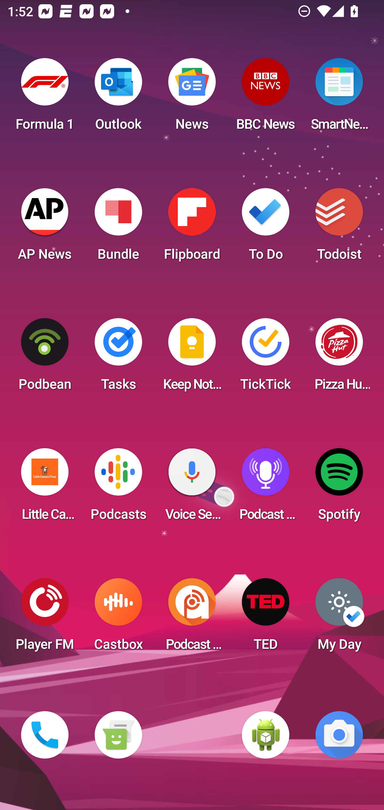  Describe the element at coordinates (192, 618) in the screenshot. I see `Podcast Addict` at that location.